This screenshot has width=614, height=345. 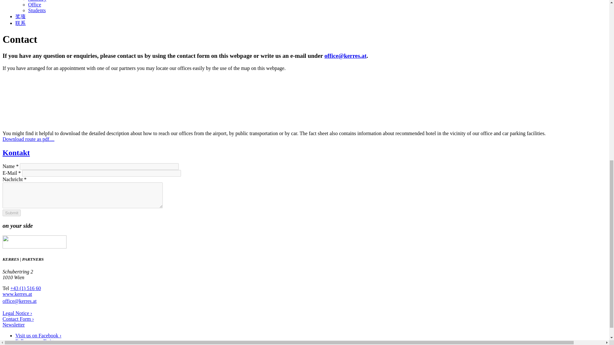 I want to click on Students, so click(x=37, y=10).